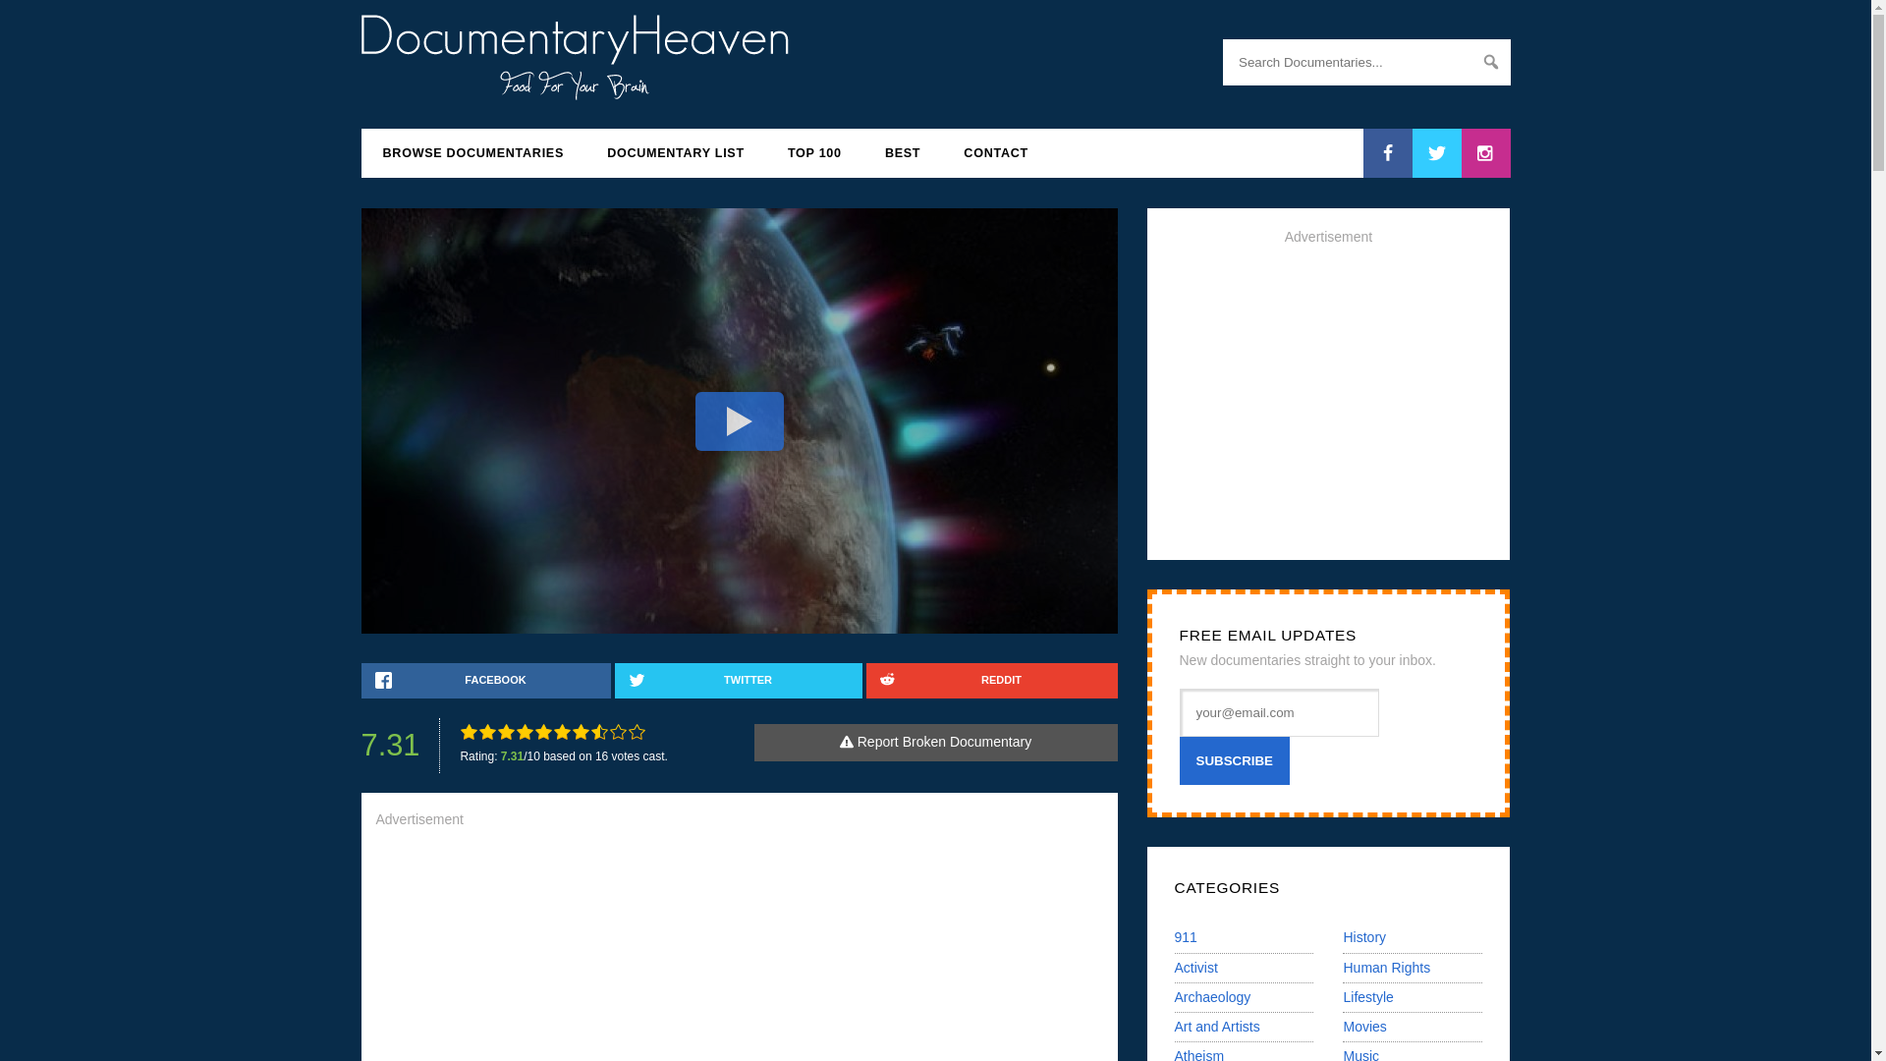 The image size is (1886, 1061). I want to click on Advertisement, so click(739, 953).